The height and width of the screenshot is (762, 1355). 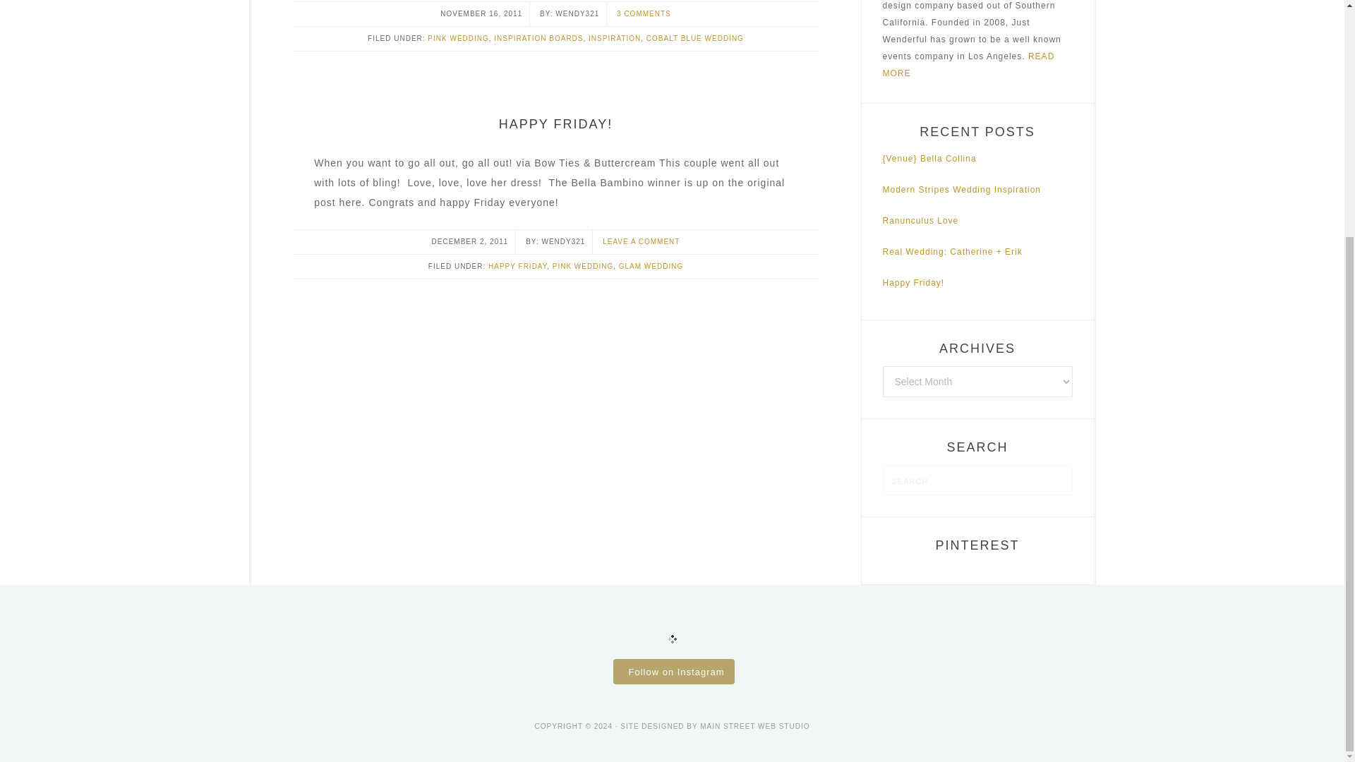 I want to click on 3 COMMENTS, so click(x=644, y=13).